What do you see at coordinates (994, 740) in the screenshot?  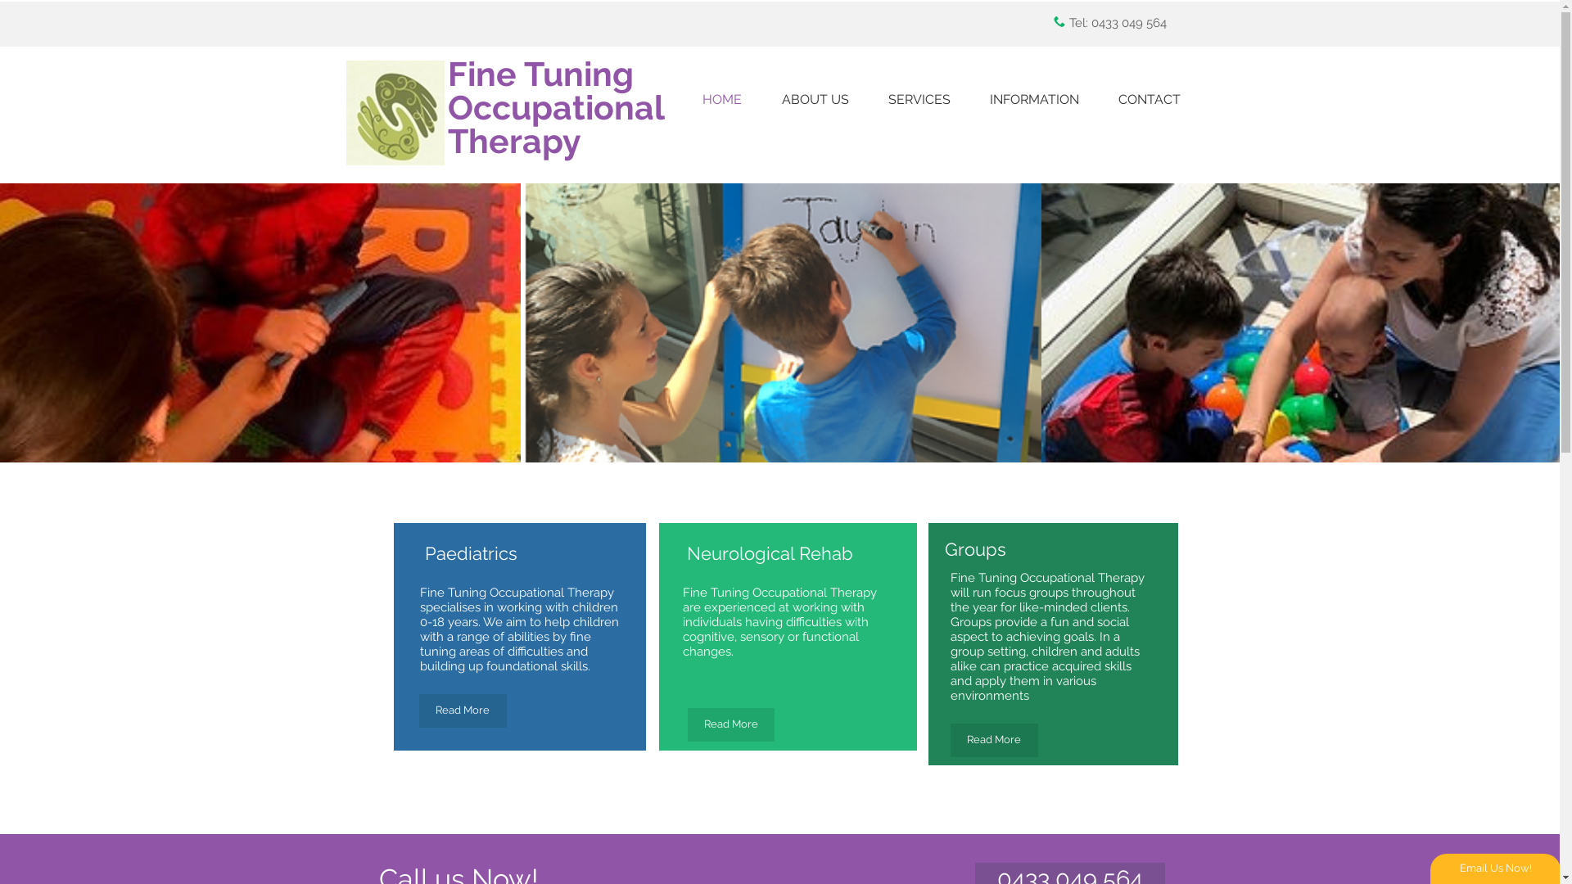 I see `Read More` at bounding box center [994, 740].